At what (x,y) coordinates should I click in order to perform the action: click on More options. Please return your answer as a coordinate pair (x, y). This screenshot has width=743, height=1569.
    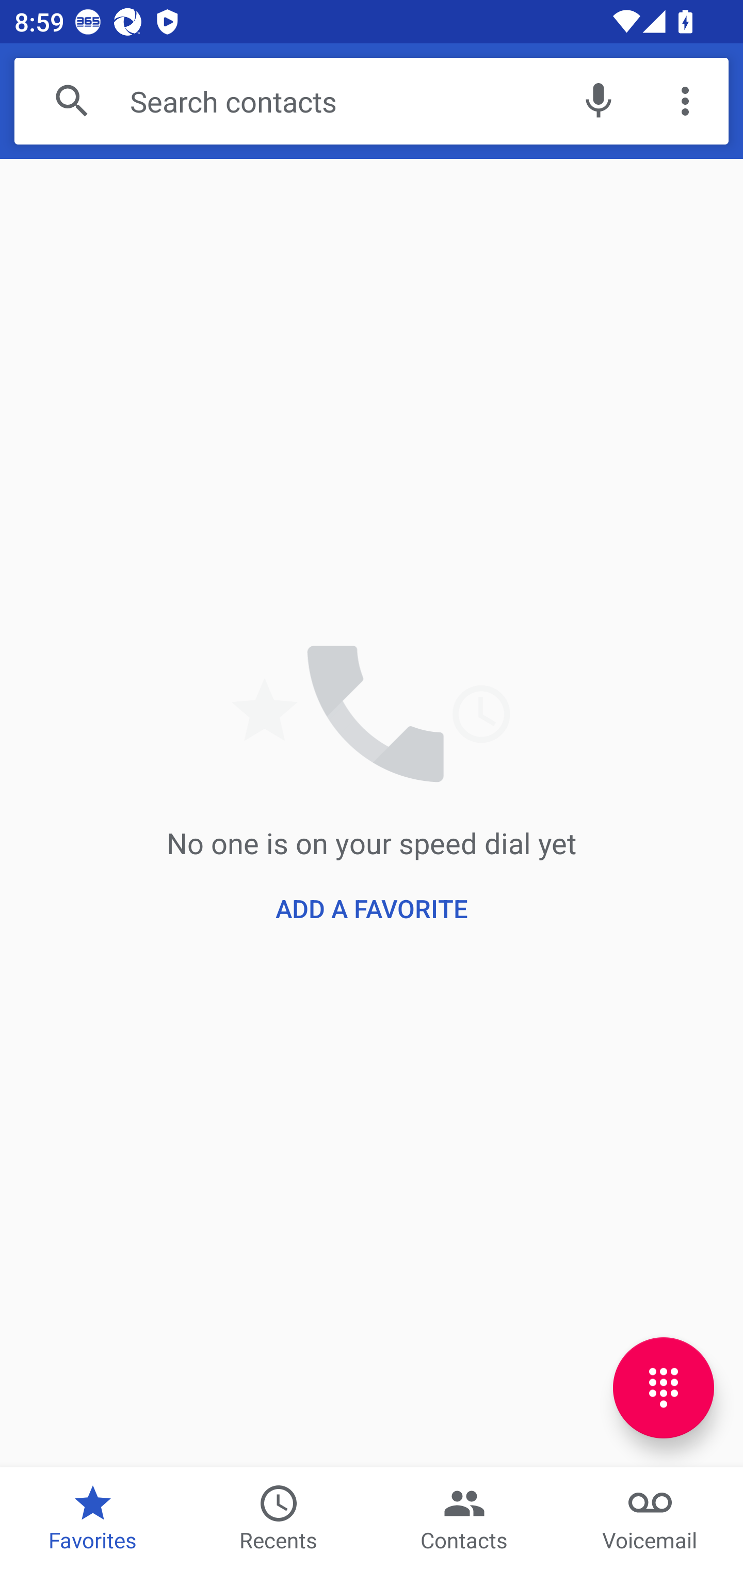
    Looking at the image, I should click on (685, 101).